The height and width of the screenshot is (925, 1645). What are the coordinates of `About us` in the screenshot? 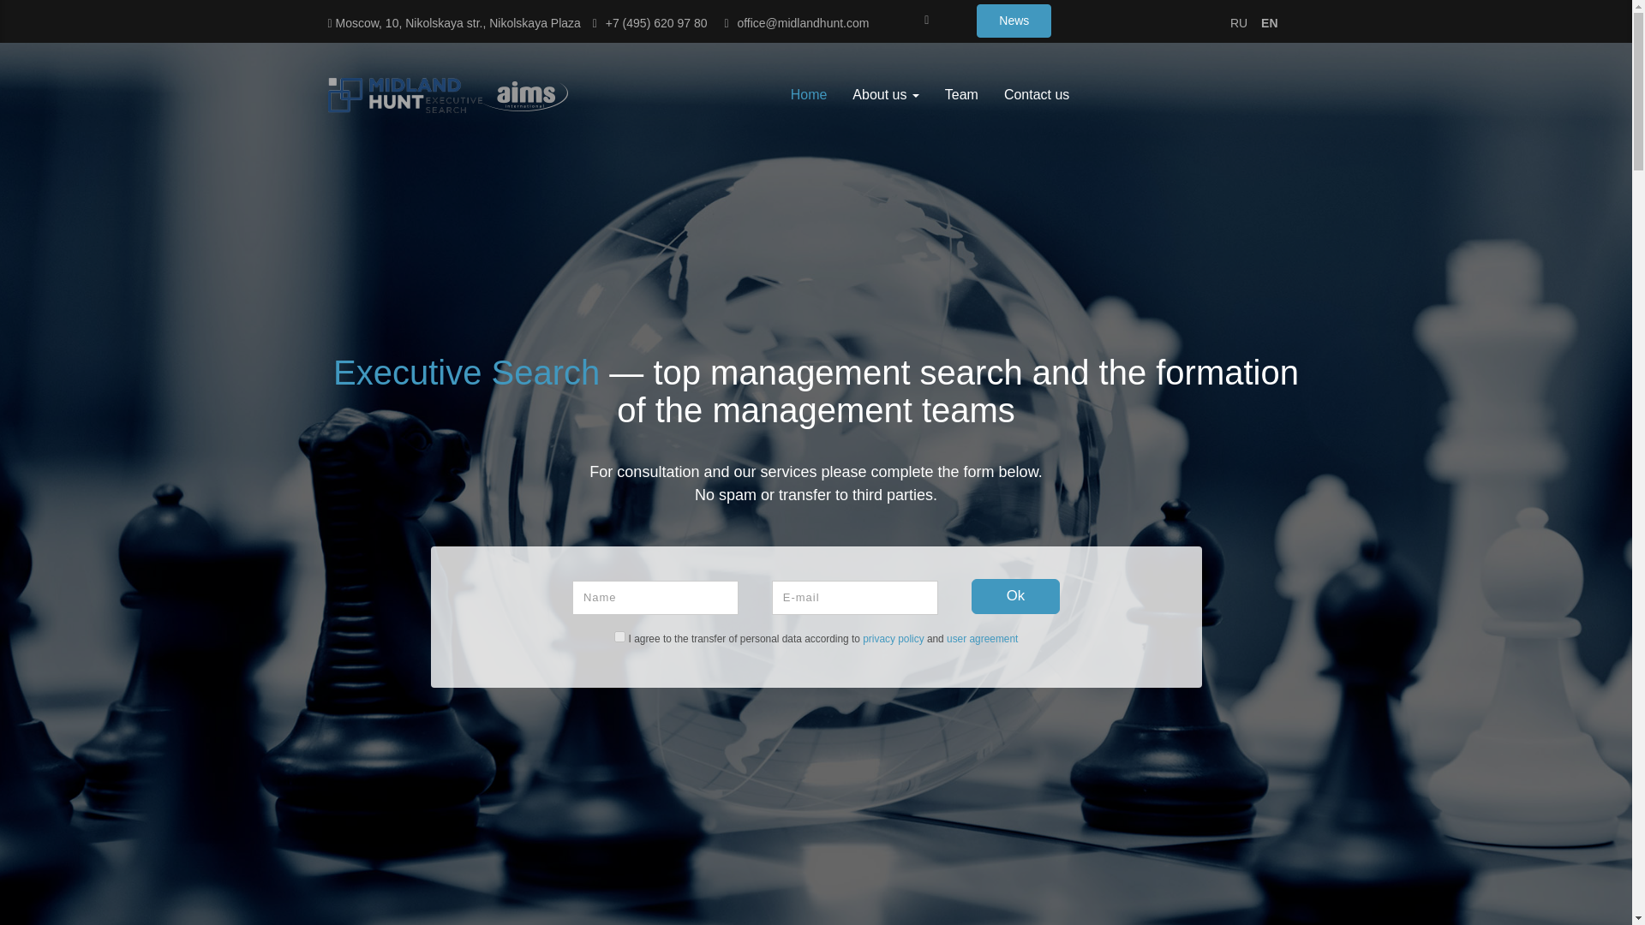 It's located at (884, 95).